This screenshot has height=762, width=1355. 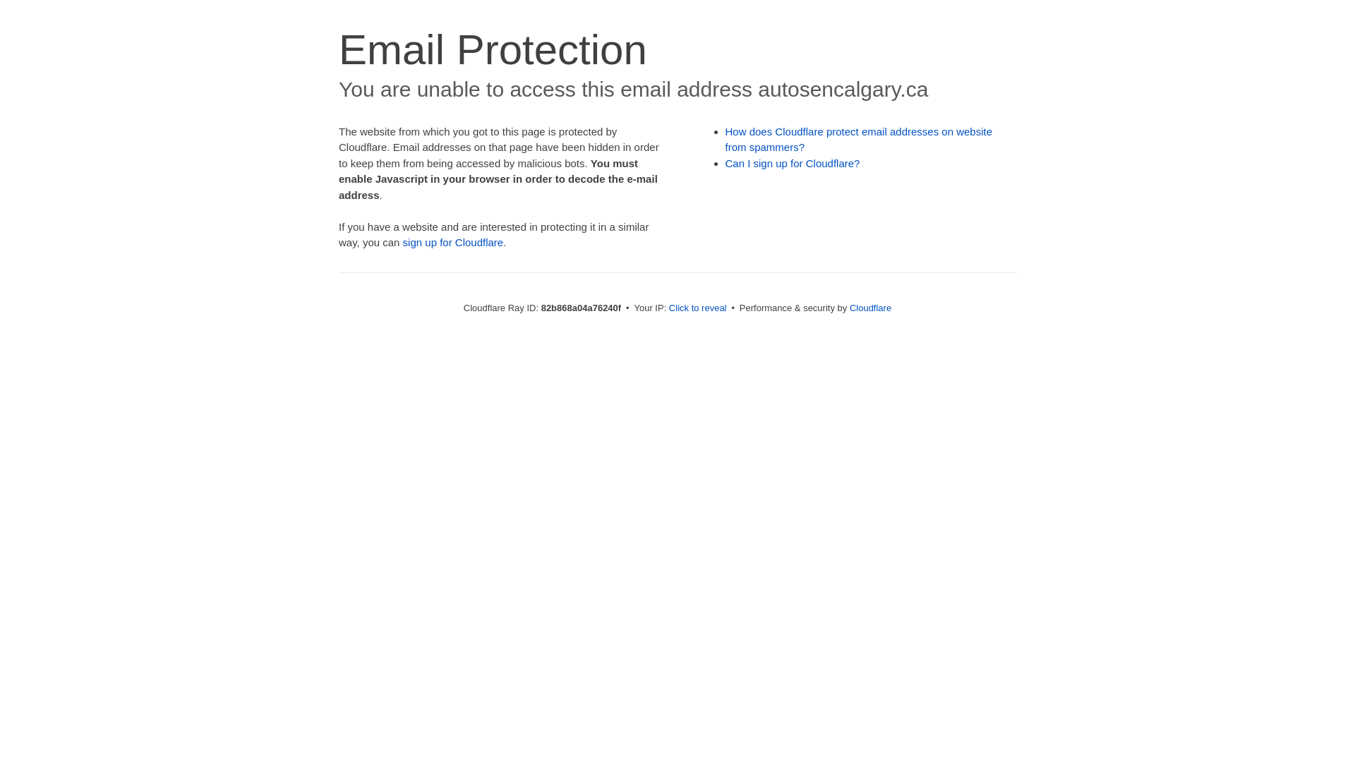 I want to click on sign up for Cloudflare, so click(x=453, y=243).